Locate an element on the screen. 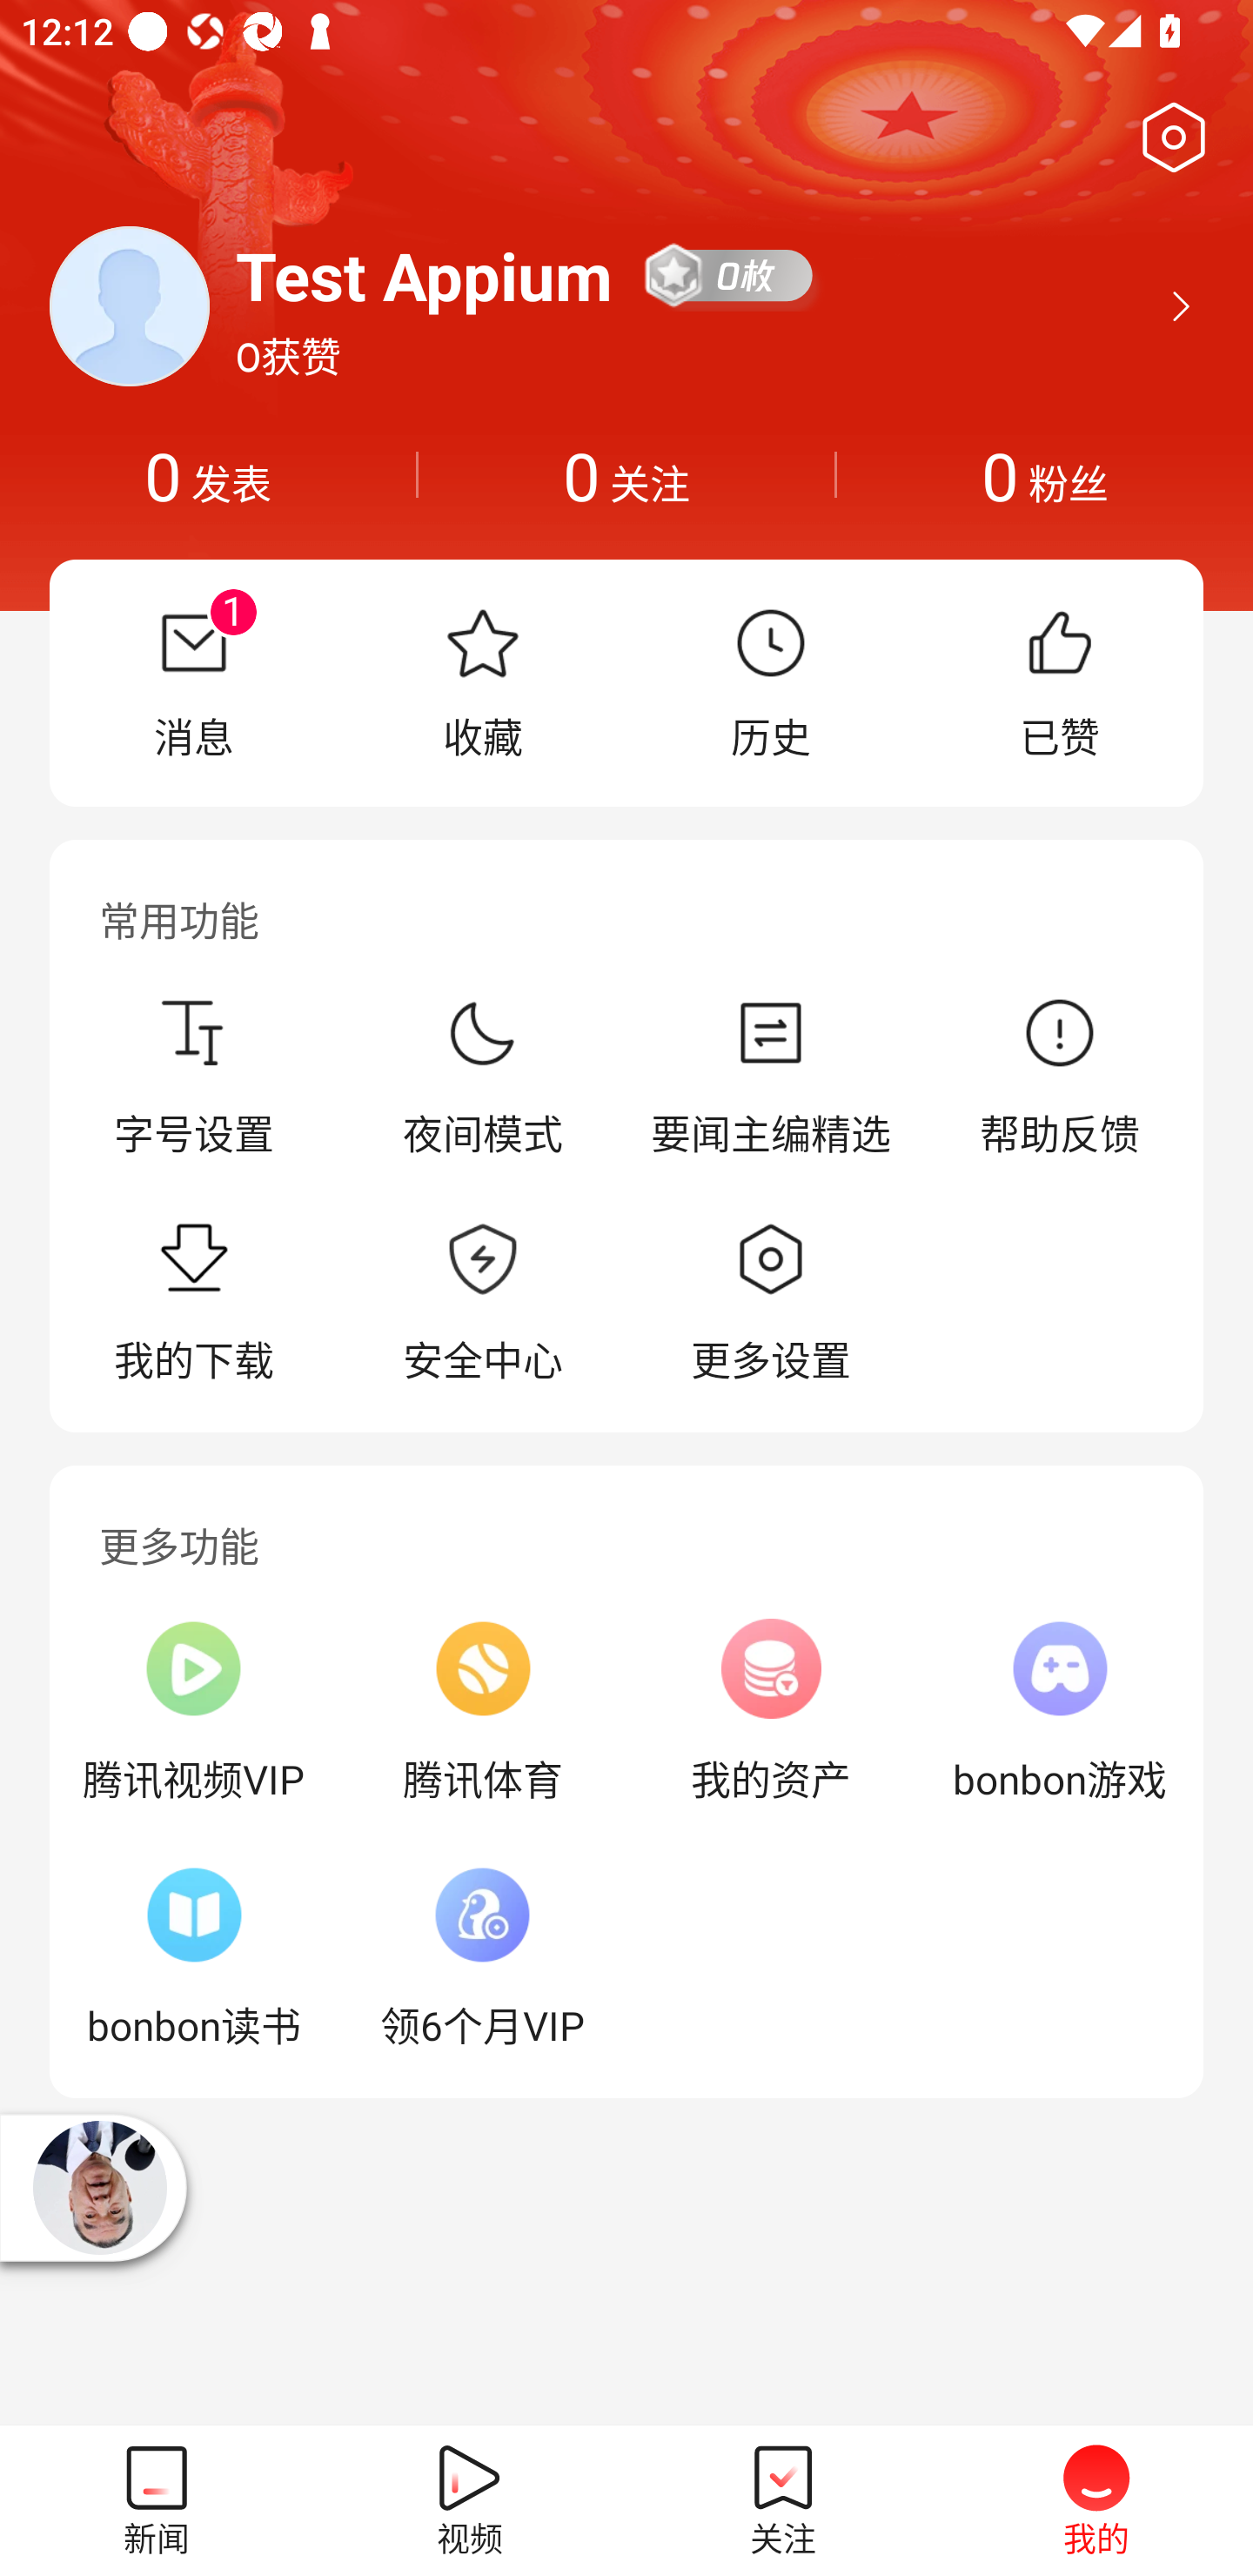 The height and width of the screenshot is (2576, 1253). 要闻主编精选，可点击 is located at coordinates (771, 1077).